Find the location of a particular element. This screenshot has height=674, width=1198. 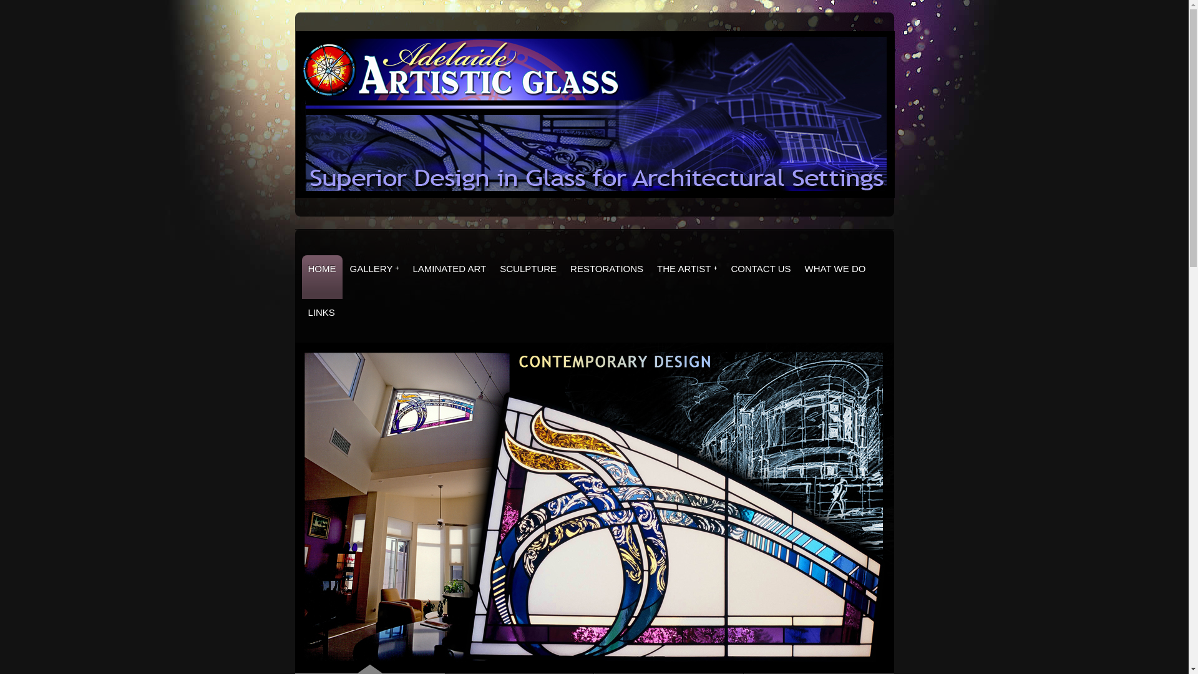

SCULPTURE is located at coordinates (528, 277).